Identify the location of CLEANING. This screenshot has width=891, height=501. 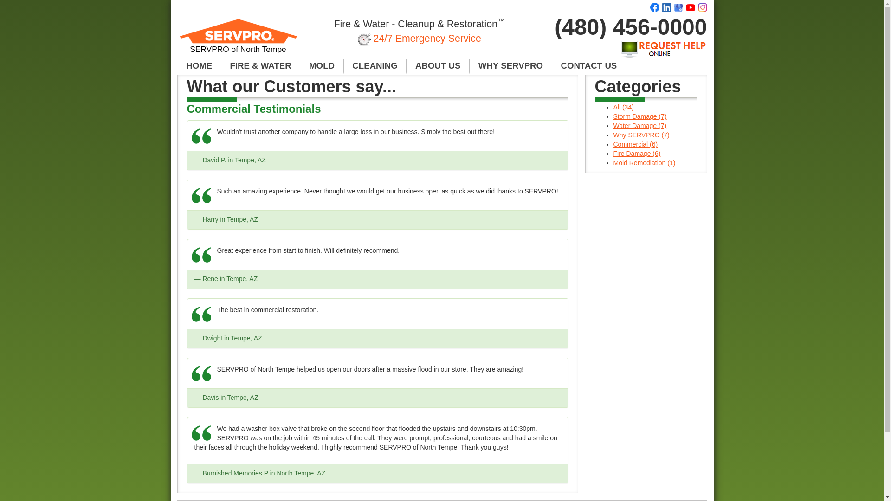
(375, 66).